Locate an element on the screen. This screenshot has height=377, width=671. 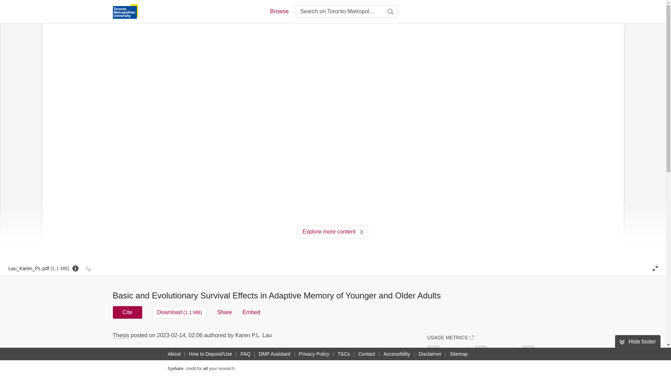
Privacy Policy is located at coordinates (314, 354).